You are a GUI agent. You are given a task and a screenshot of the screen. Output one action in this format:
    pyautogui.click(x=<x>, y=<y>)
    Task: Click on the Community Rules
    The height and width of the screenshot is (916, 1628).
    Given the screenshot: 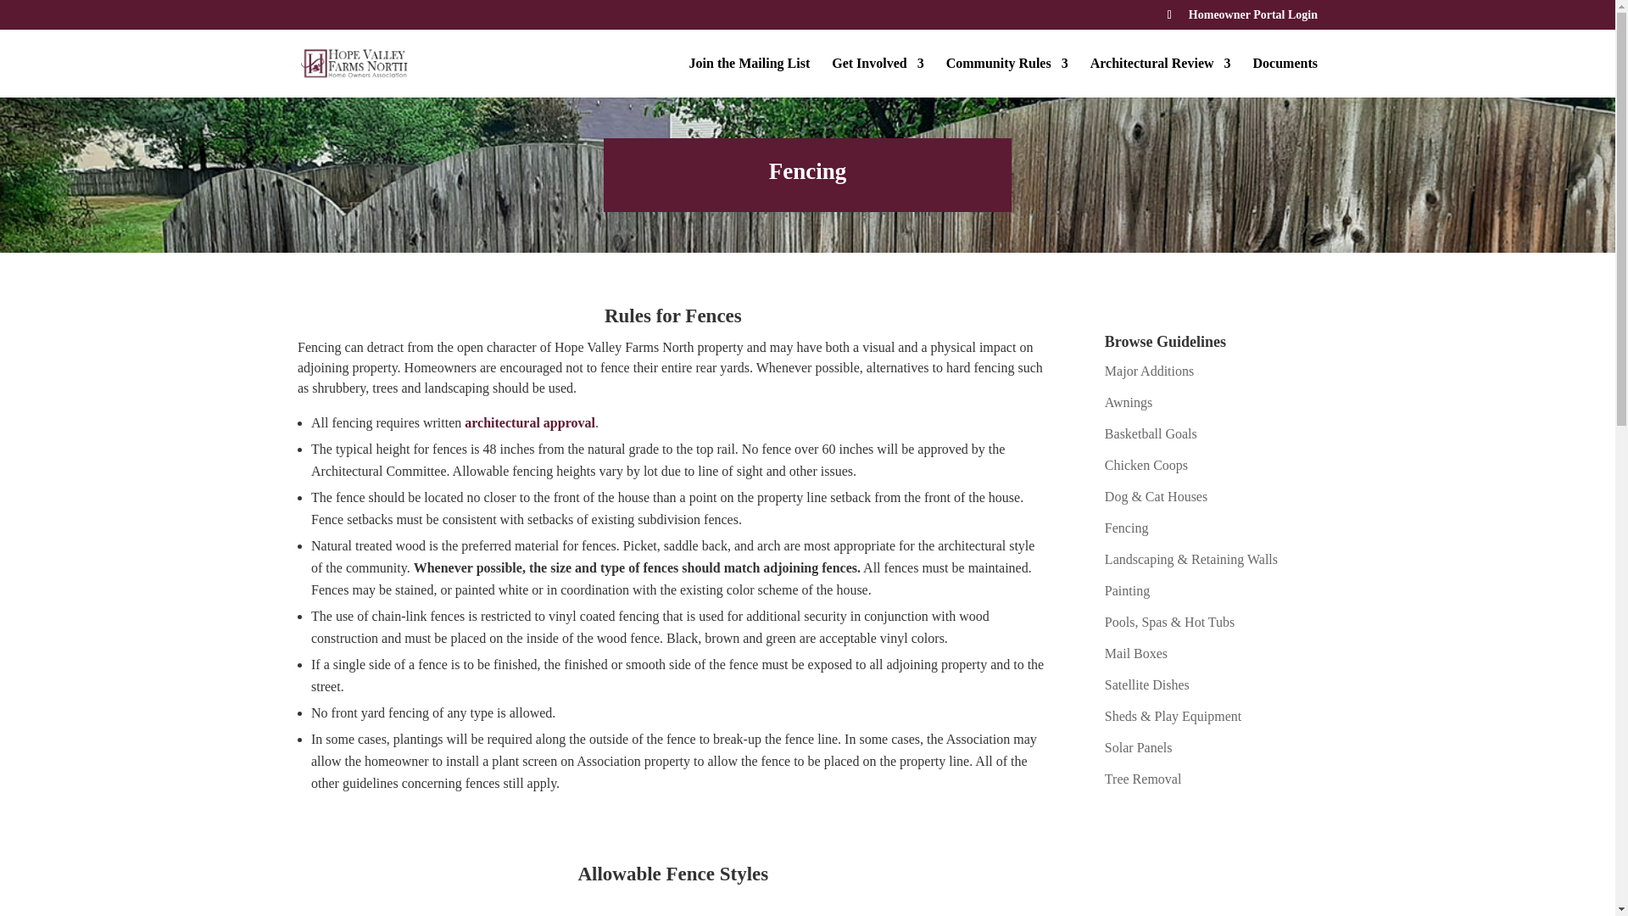 What is the action you would take?
    pyautogui.click(x=1006, y=77)
    